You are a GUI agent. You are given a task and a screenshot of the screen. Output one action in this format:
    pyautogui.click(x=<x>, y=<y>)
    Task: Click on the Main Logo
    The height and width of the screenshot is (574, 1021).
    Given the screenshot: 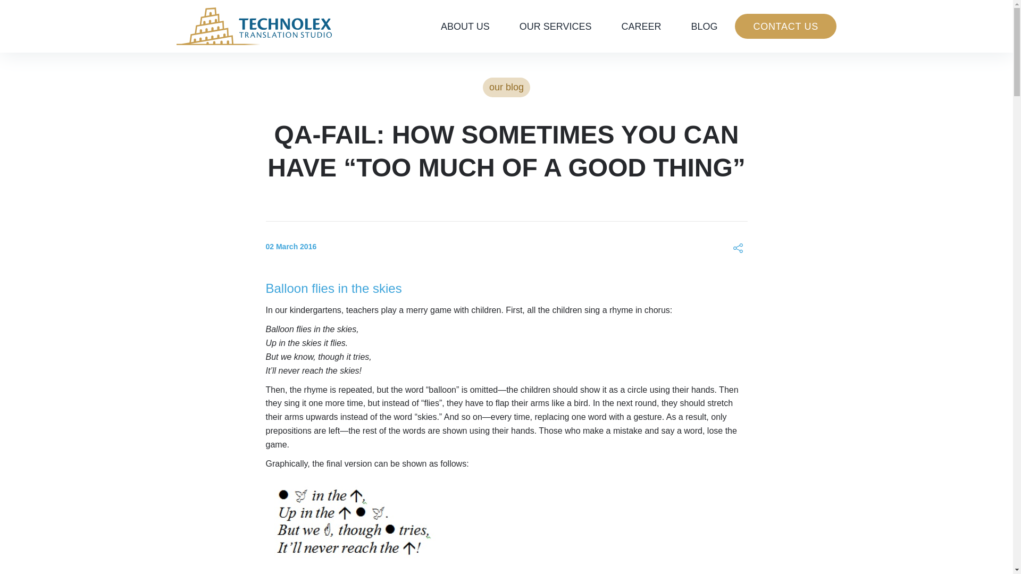 What is the action you would take?
    pyautogui.click(x=254, y=26)
    